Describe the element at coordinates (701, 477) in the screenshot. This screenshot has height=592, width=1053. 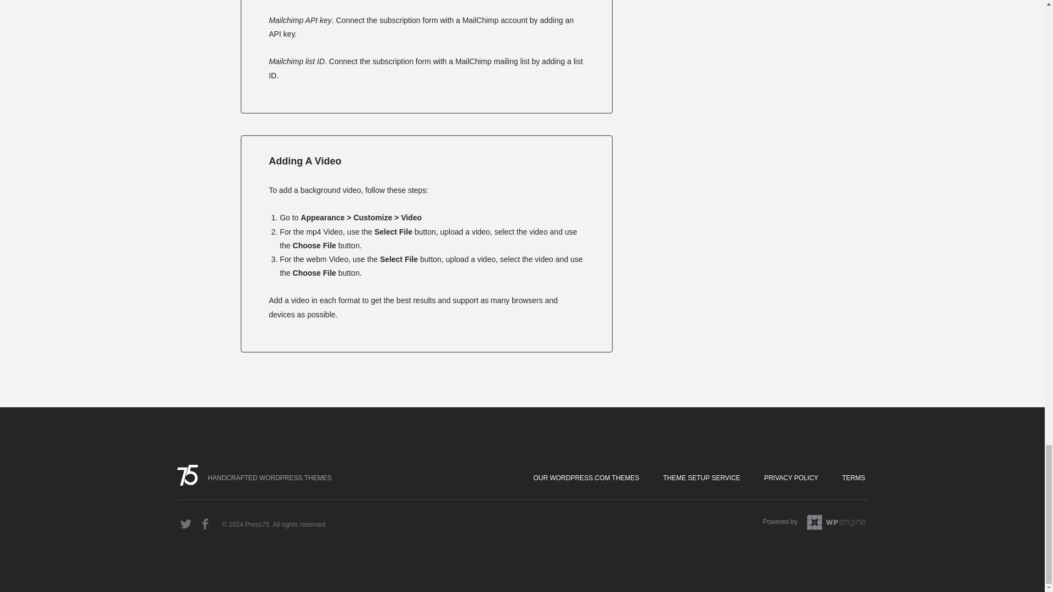
I see `THEME SETUP SERVICE` at that location.